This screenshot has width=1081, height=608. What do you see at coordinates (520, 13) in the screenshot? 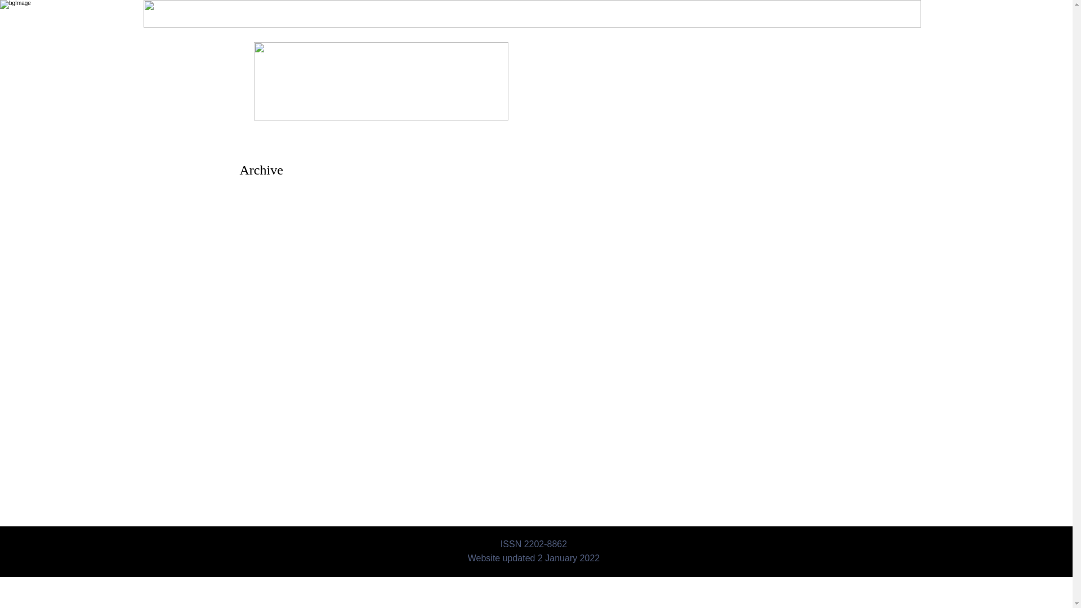
I see `Current Issue` at bounding box center [520, 13].